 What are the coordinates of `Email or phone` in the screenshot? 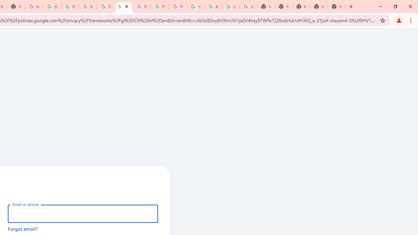 It's located at (83, 213).